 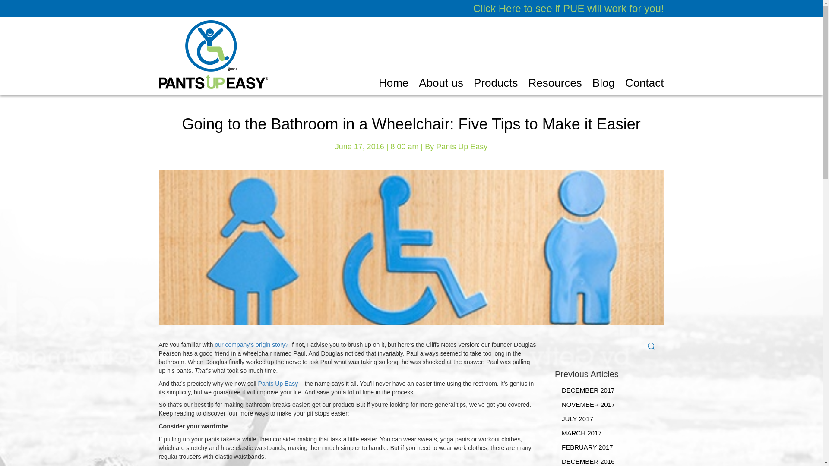 What do you see at coordinates (496, 85) in the screenshot?
I see `Products` at bounding box center [496, 85].